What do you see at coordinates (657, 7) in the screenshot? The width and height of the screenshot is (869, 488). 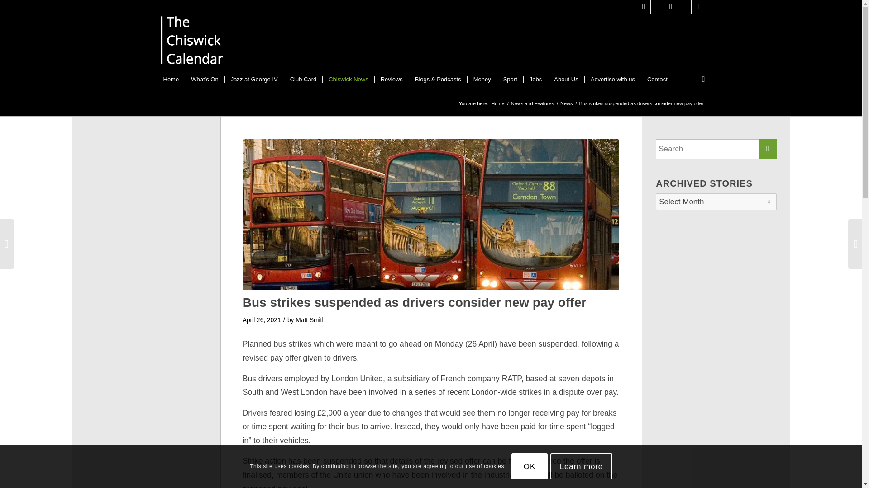 I see `Instagram` at bounding box center [657, 7].